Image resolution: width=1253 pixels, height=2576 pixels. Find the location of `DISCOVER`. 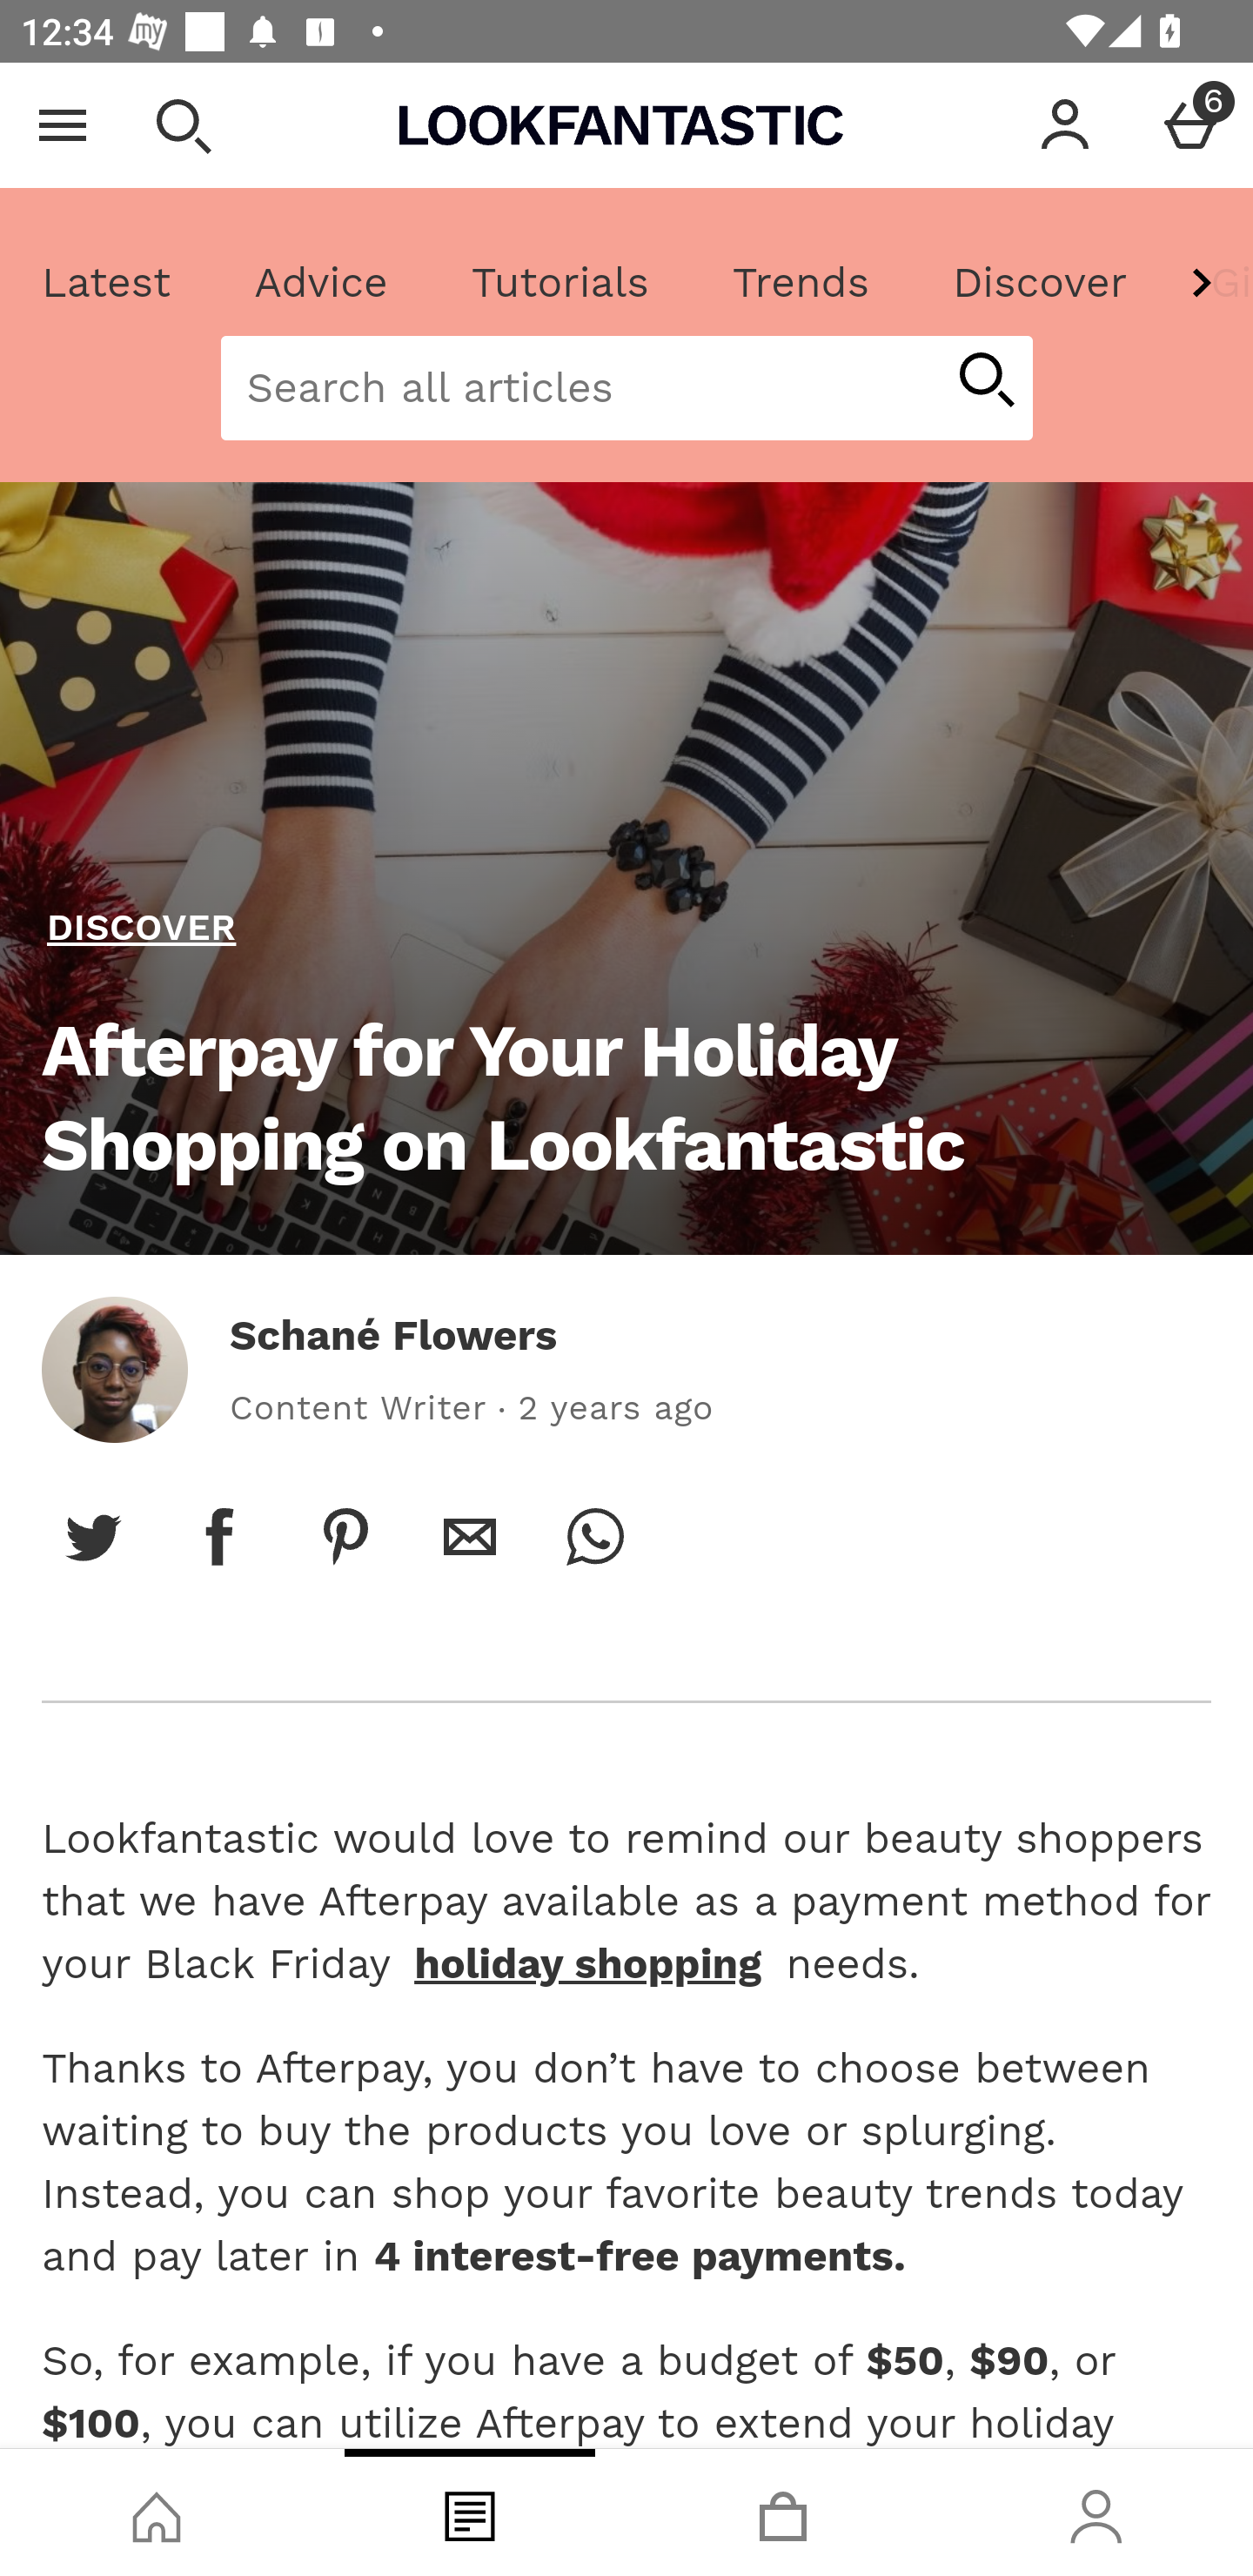

DISCOVER is located at coordinates (142, 929).